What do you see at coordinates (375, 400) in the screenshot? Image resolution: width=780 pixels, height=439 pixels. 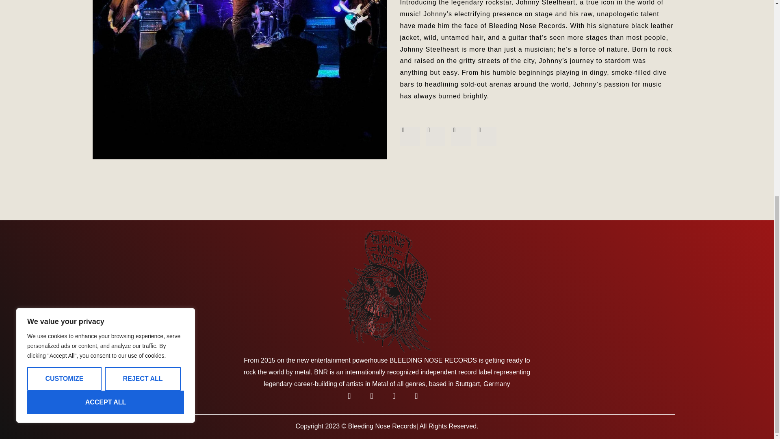 I see `Instagram` at bounding box center [375, 400].